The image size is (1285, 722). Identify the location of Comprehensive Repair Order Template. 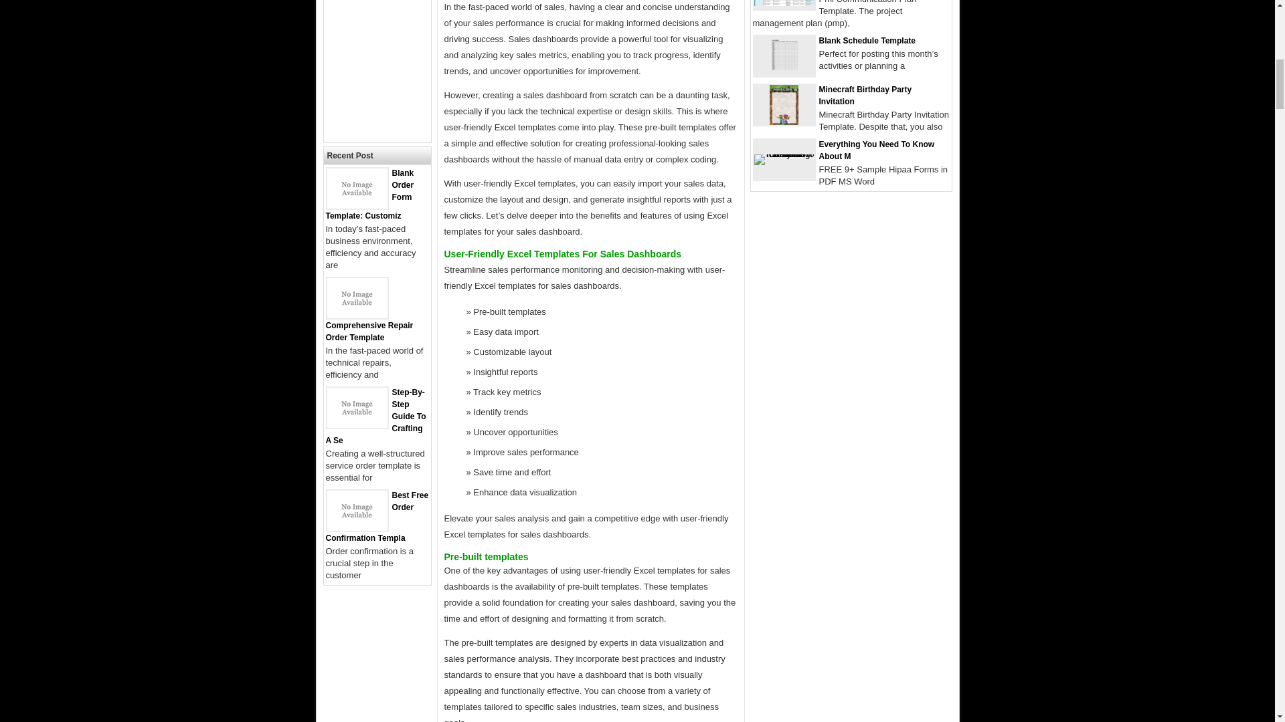
(368, 331).